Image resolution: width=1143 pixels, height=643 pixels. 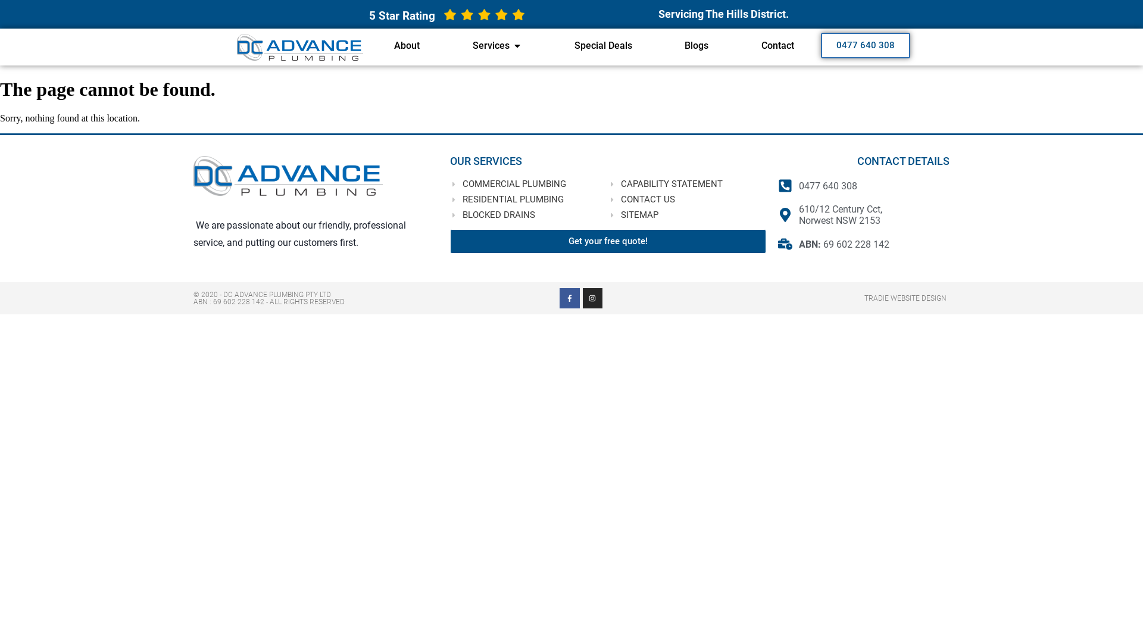 I want to click on SITEMAP, so click(x=688, y=215).